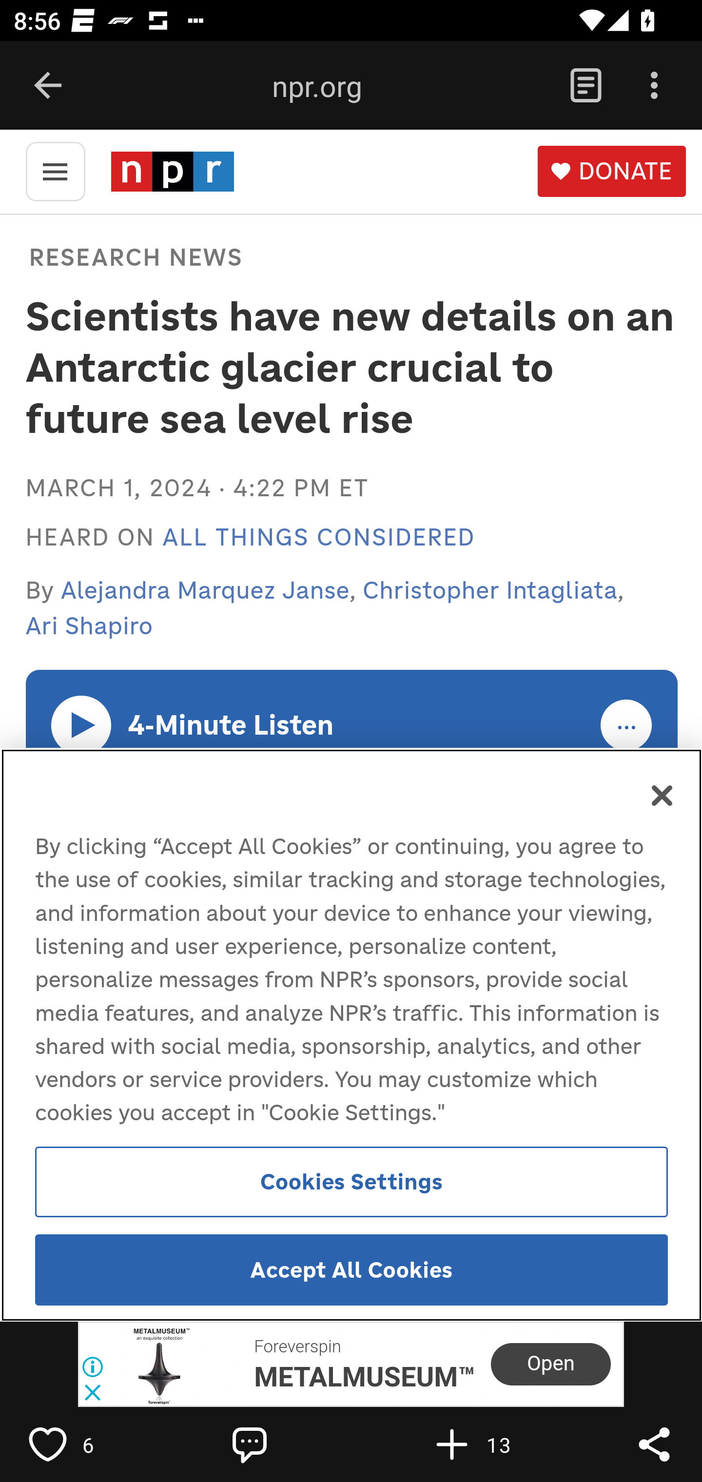 The width and height of the screenshot is (702, 1482). What do you see at coordinates (351, 1270) in the screenshot?
I see `Accept All Cookies` at bounding box center [351, 1270].